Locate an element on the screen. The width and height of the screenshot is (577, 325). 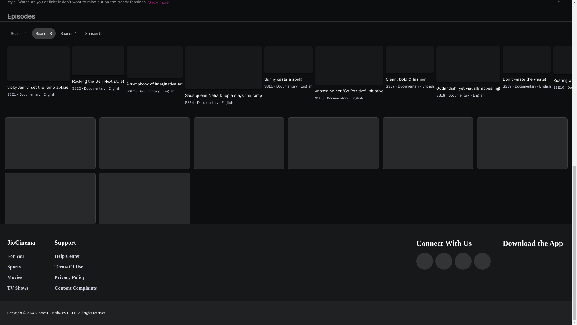
Season 4 is located at coordinates (287, 33).